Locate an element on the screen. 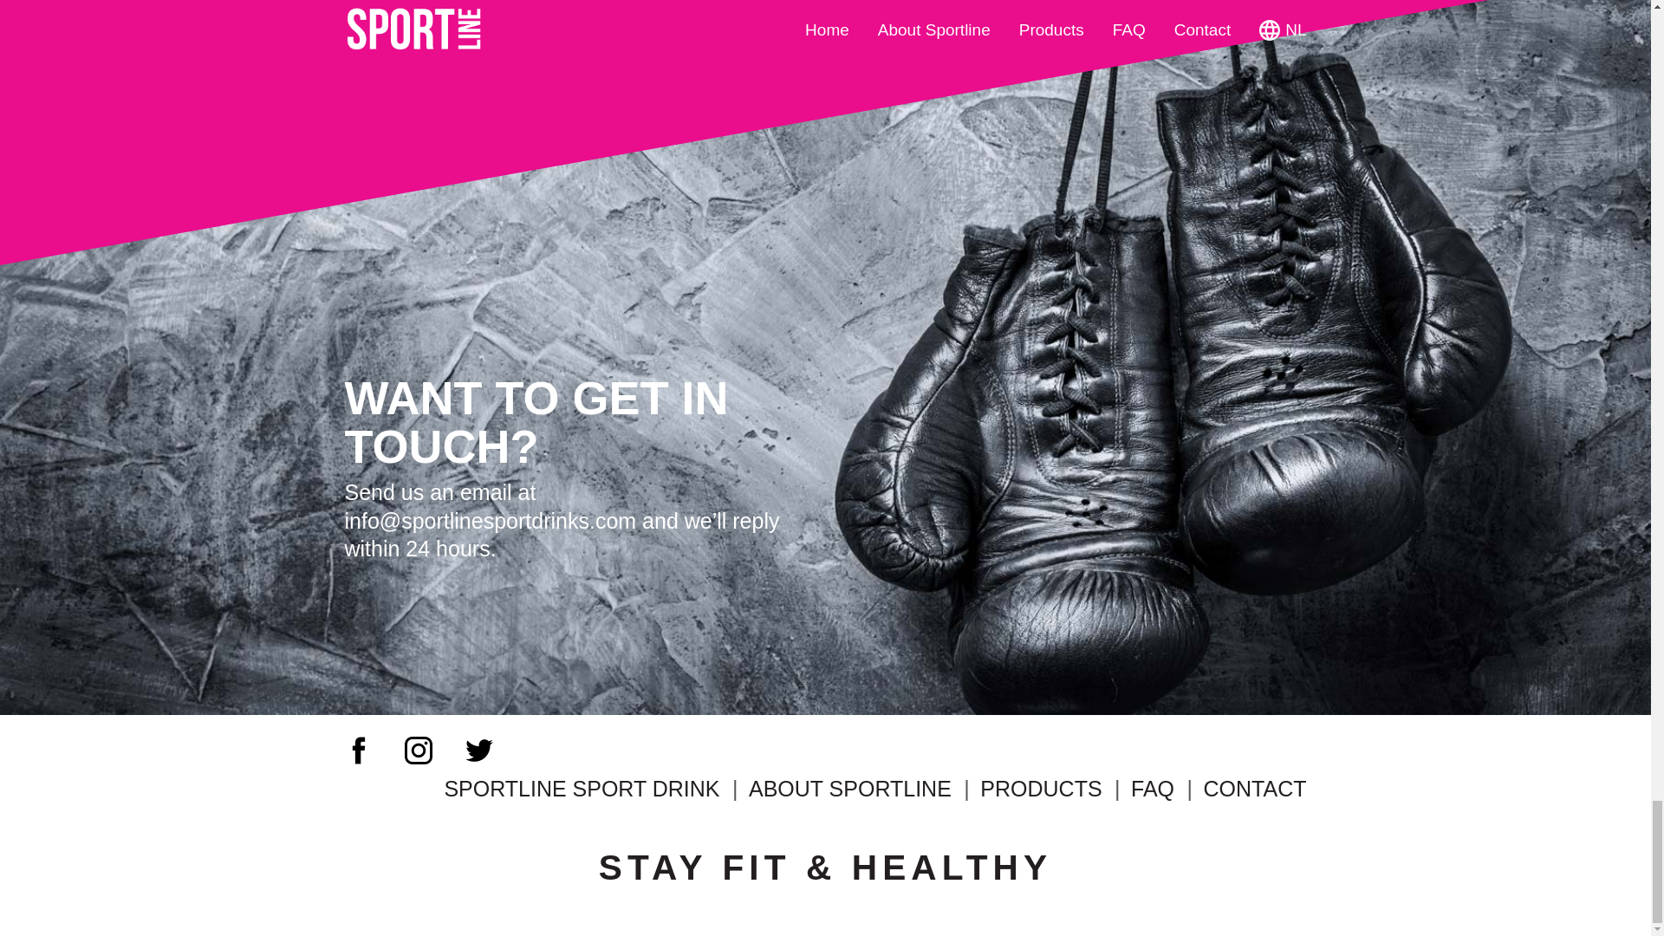 The image size is (1664, 936). Twitter is located at coordinates (478, 751).